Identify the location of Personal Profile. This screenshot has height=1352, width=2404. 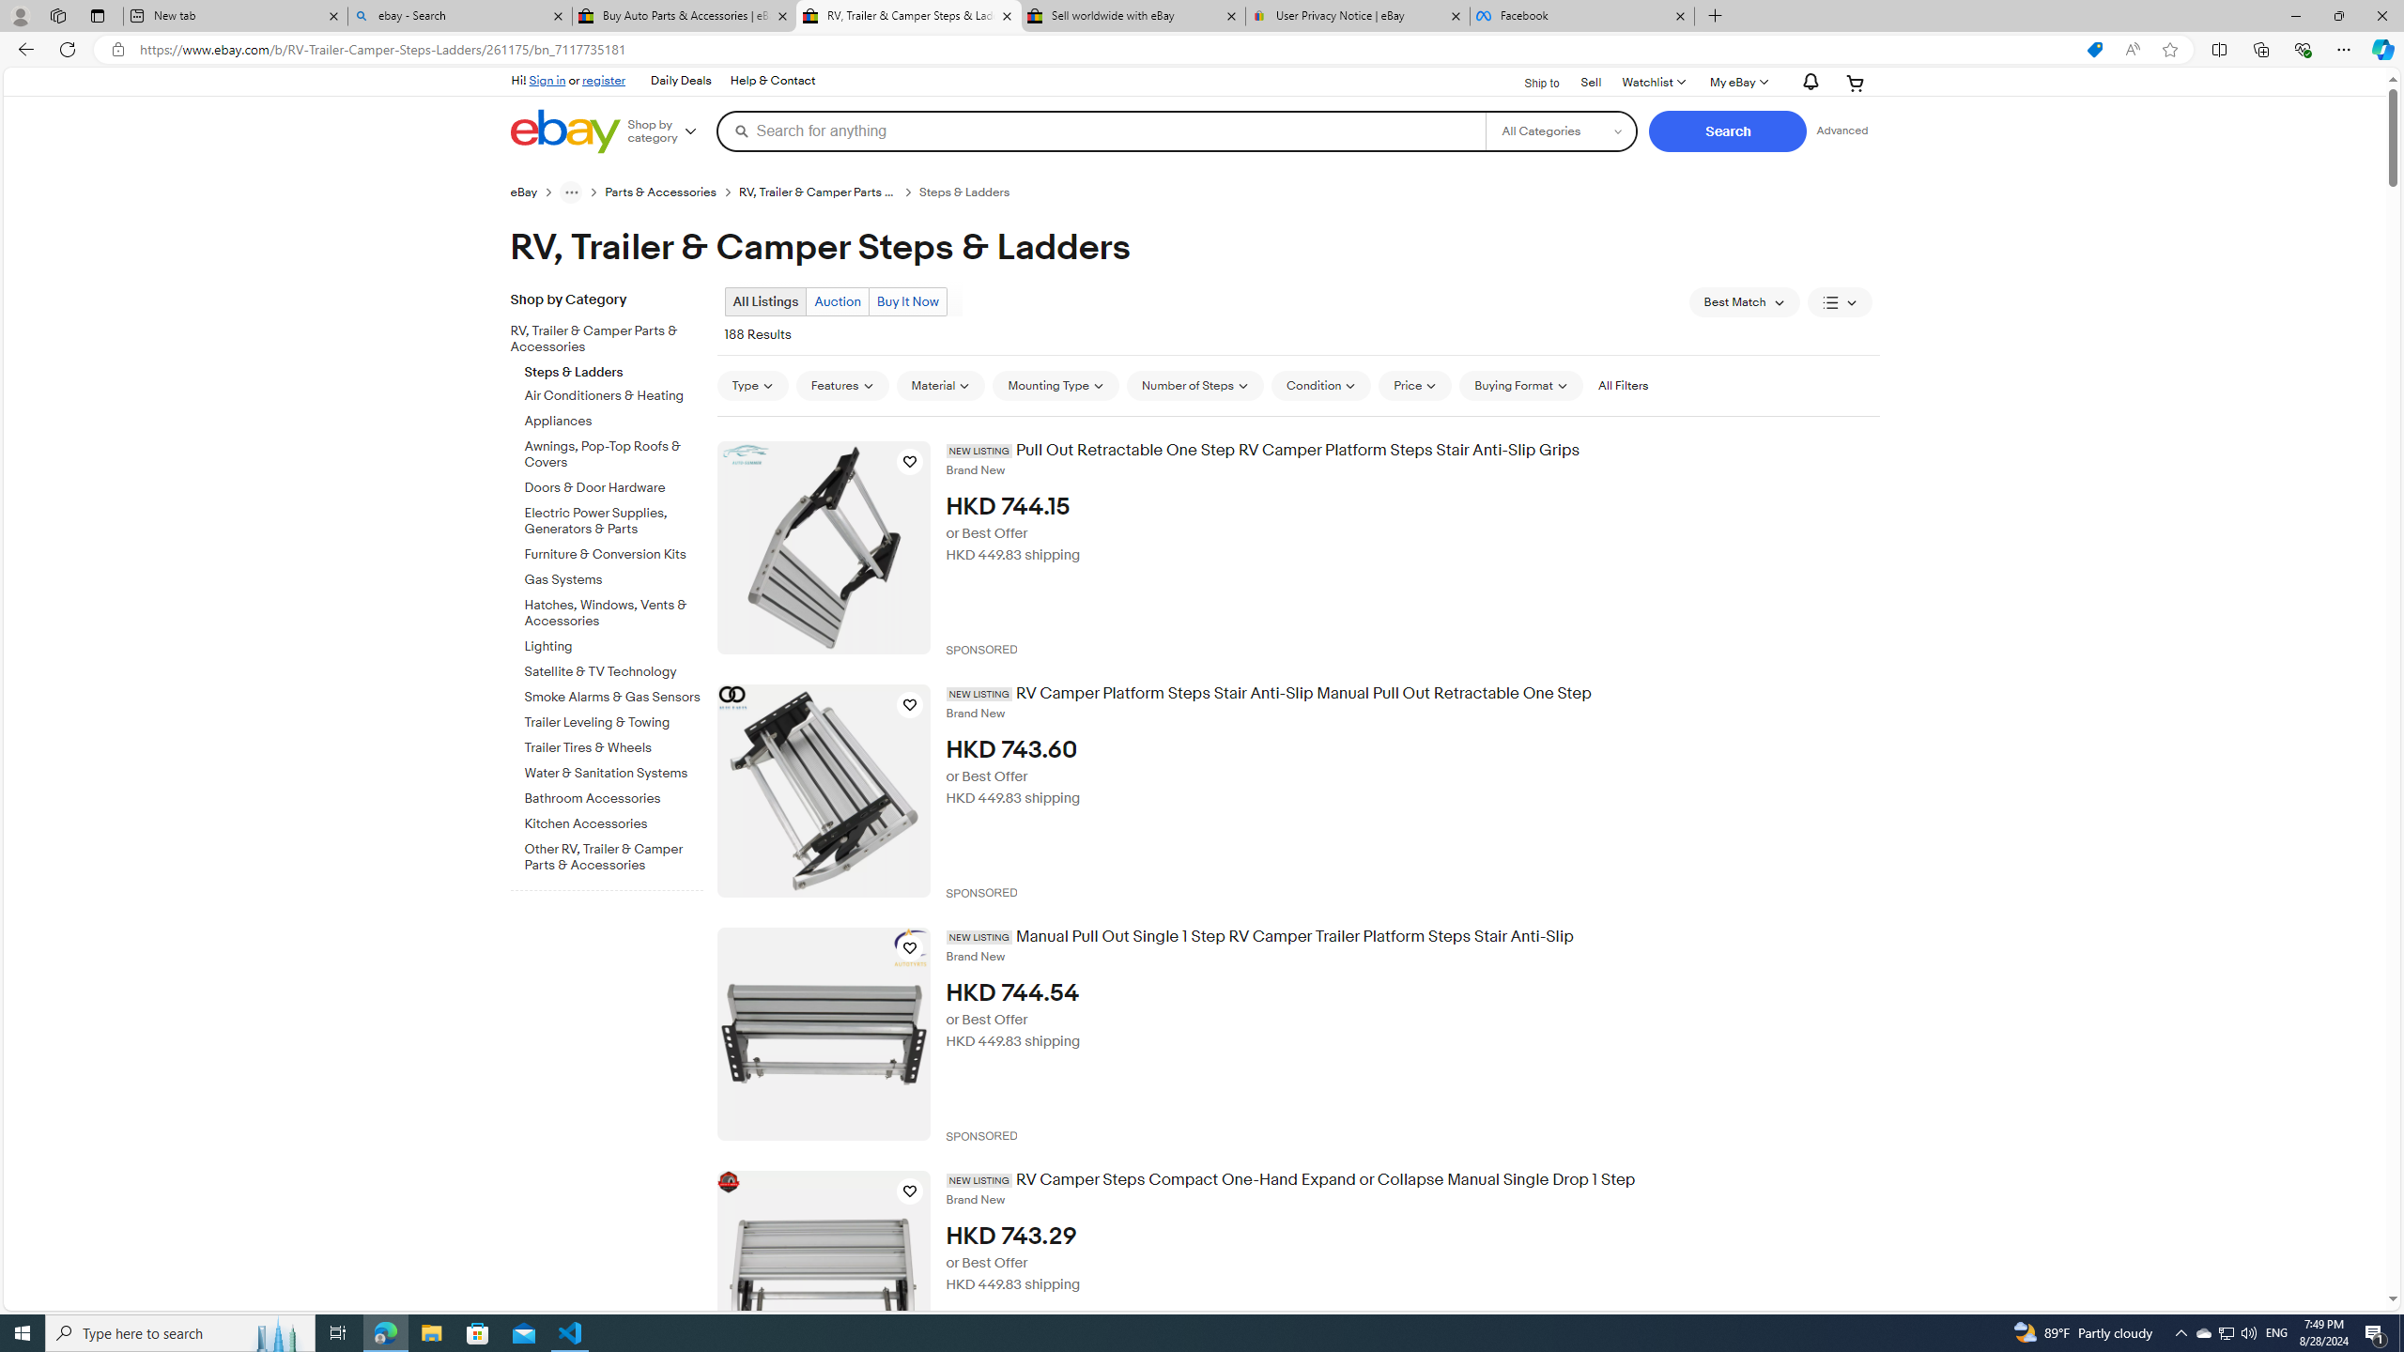
(20, 15).